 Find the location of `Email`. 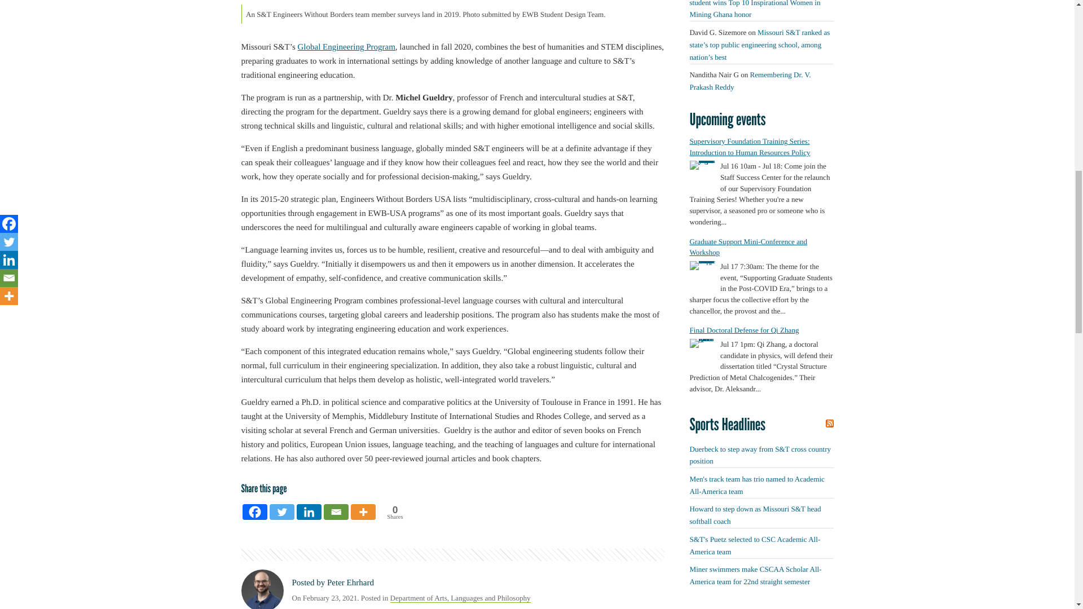

Email is located at coordinates (336, 512).